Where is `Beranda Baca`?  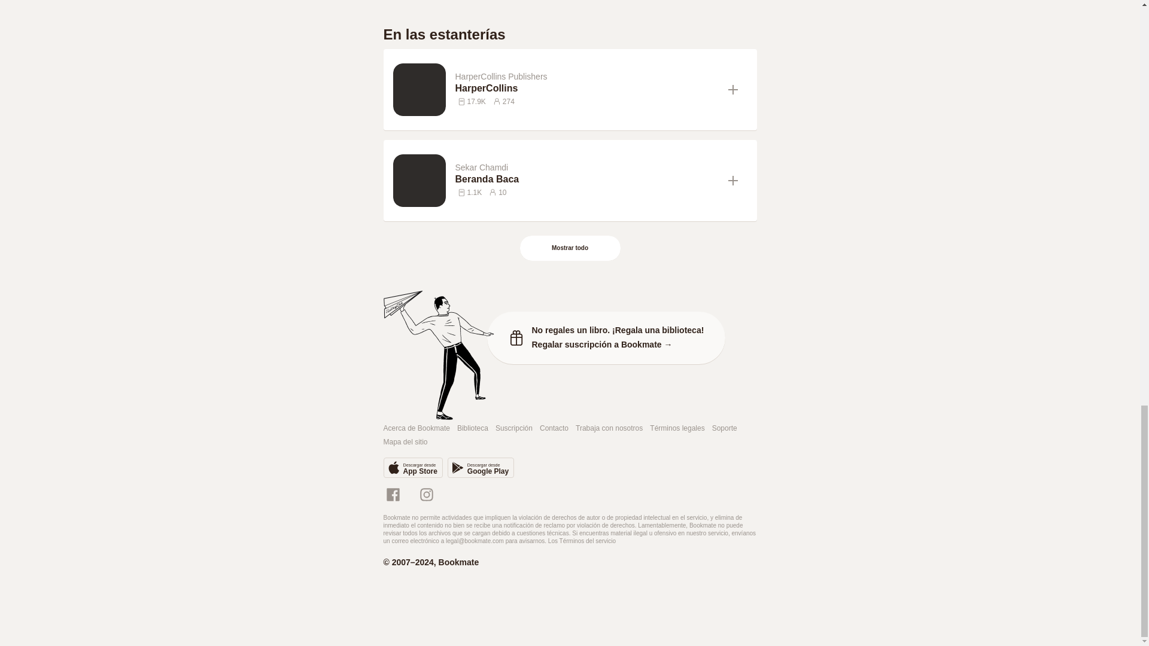
Beranda Baca is located at coordinates (586, 179).